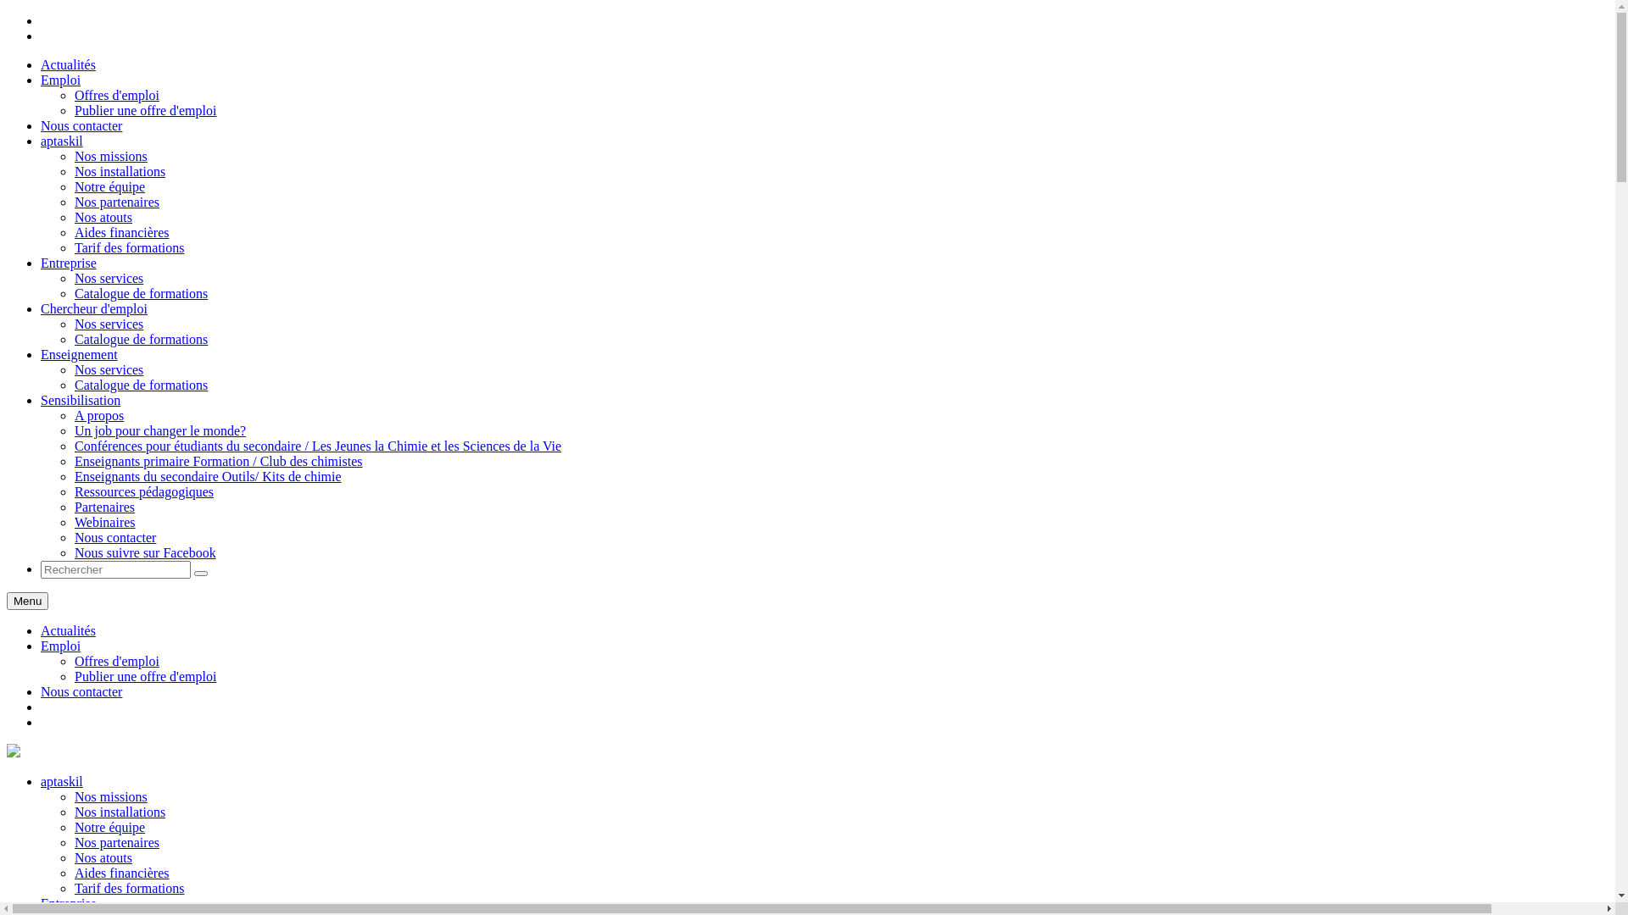 The width and height of the screenshot is (1628, 915). Describe the element at coordinates (69, 903) in the screenshot. I see `Entreprise` at that location.